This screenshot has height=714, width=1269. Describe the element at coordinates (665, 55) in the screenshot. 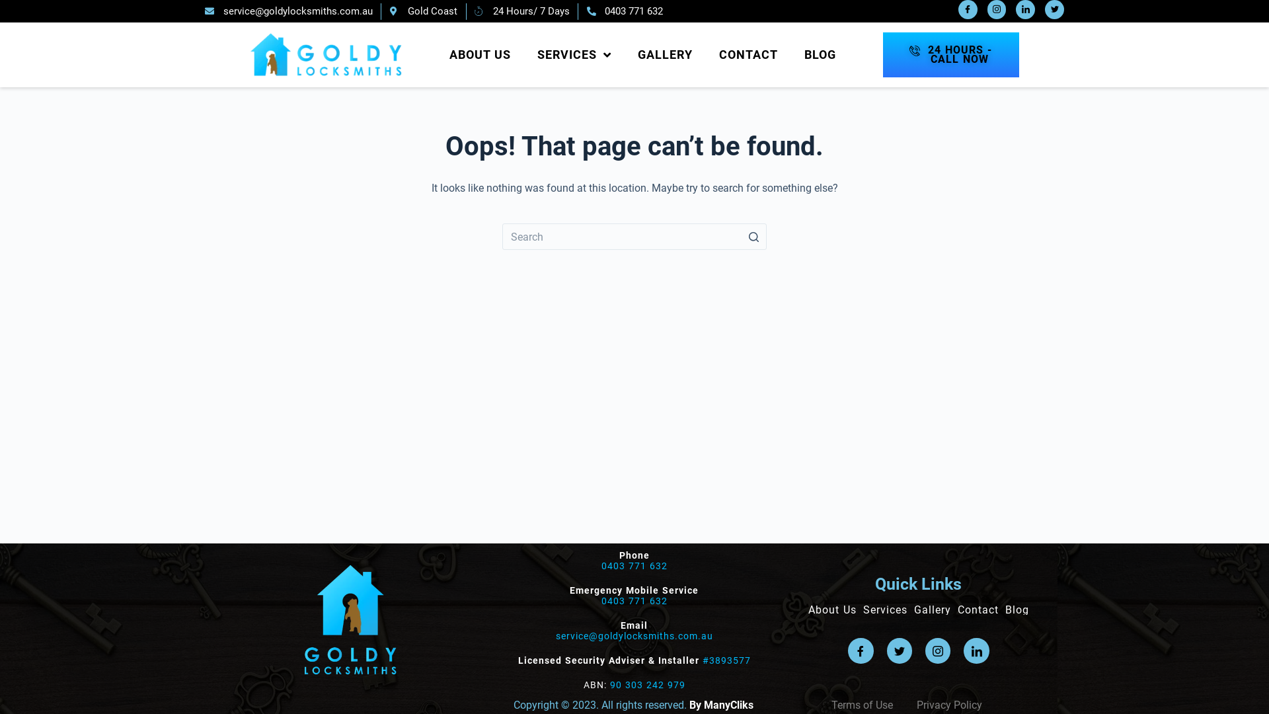

I see `GALLERY` at that location.